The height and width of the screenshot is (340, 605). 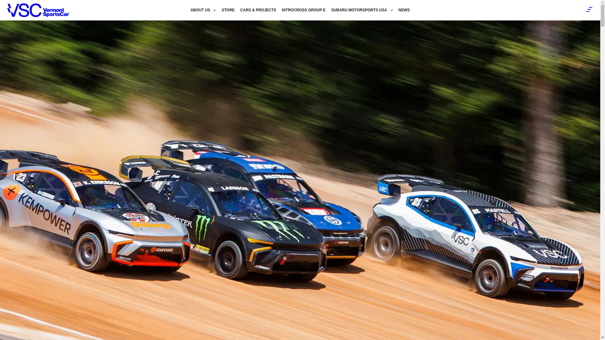 What do you see at coordinates (203, 10) in the screenshot?
I see `ABOUT US` at bounding box center [203, 10].